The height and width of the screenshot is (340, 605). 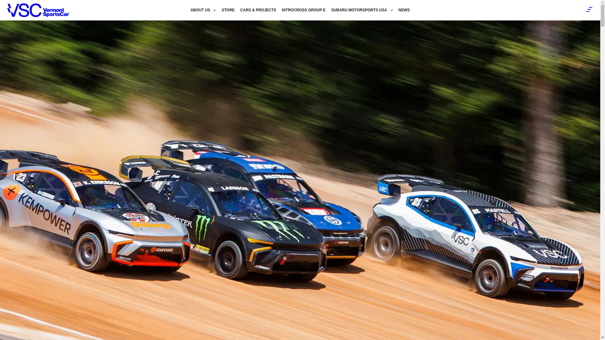 What do you see at coordinates (203, 10) in the screenshot?
I see `ABOUT US` at bounding box center [203, 10].